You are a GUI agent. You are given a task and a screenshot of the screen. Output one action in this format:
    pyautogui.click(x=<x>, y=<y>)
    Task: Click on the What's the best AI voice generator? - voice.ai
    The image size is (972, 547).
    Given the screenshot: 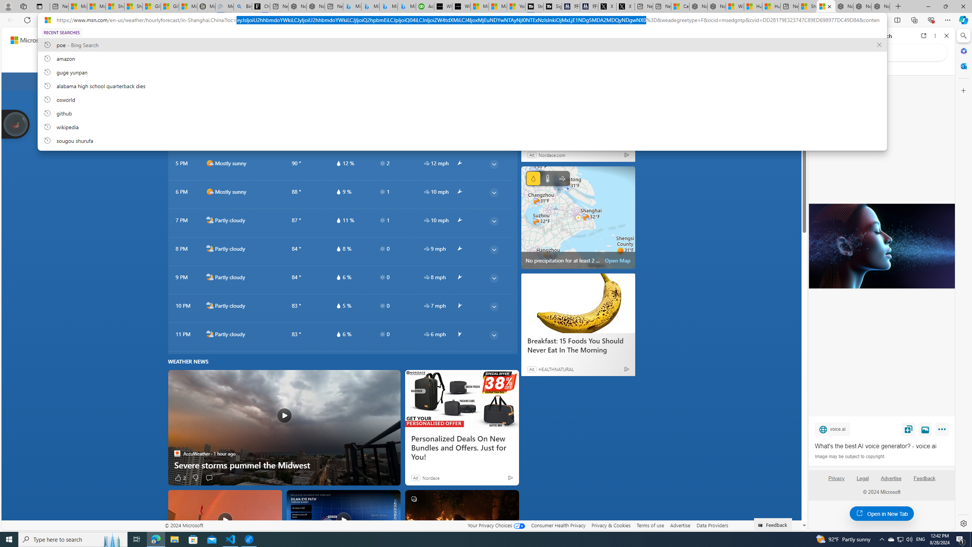 What is the action you would take?
    pyautogui.click(x=462, y=6)
    